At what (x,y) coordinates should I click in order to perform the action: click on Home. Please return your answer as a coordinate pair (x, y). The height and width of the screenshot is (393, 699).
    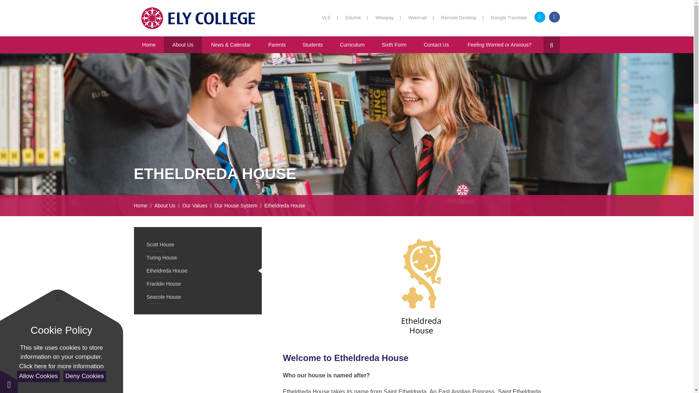
    Looking at the image, I should click on (149, 44).